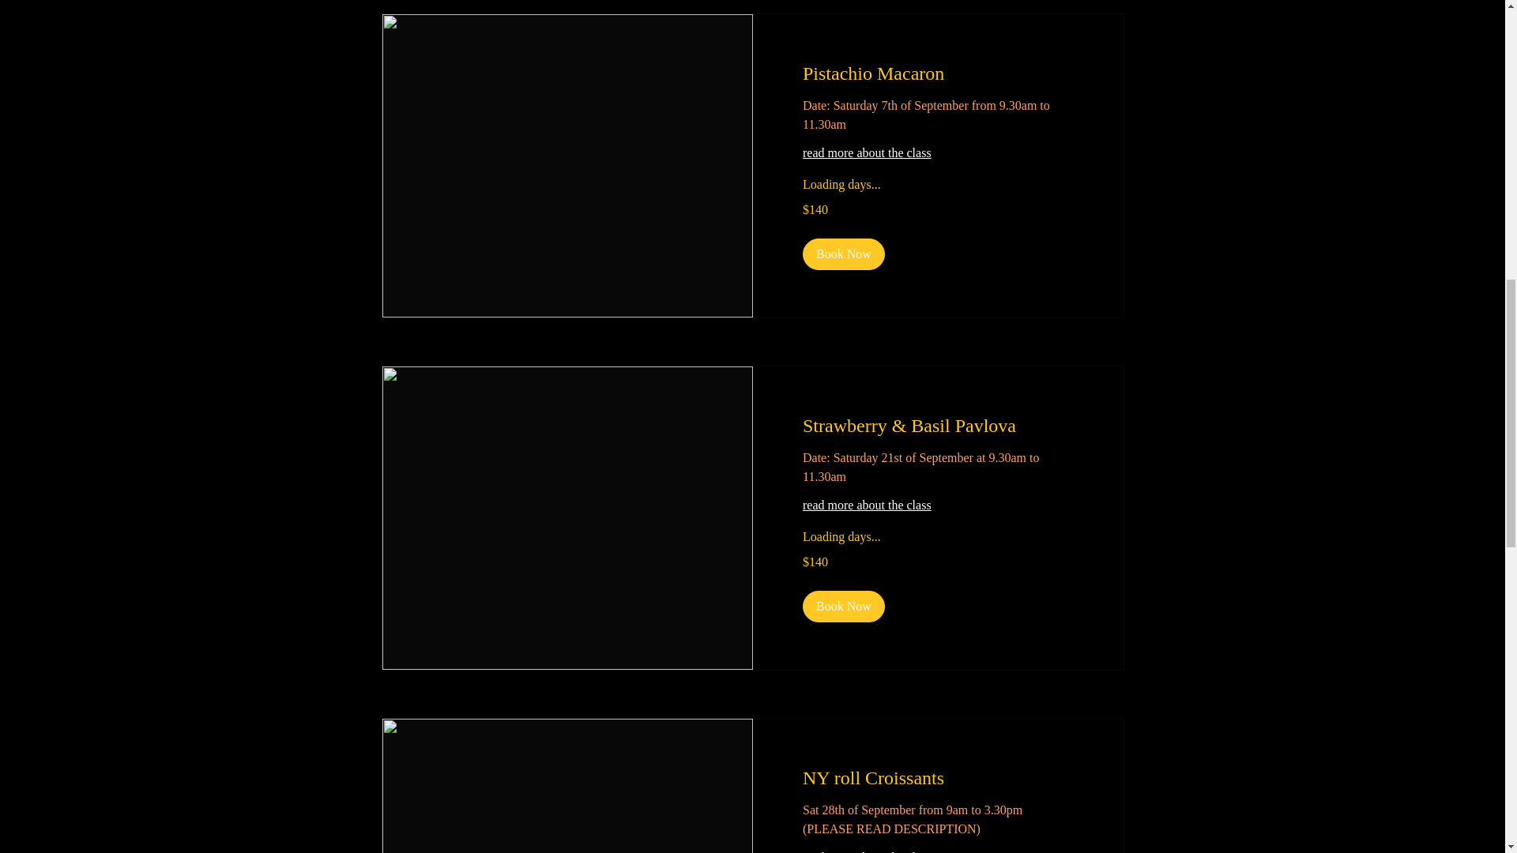 The height and width of the screenshot is (853, 1517). I want to click on read more about the class, so click(938, 153).